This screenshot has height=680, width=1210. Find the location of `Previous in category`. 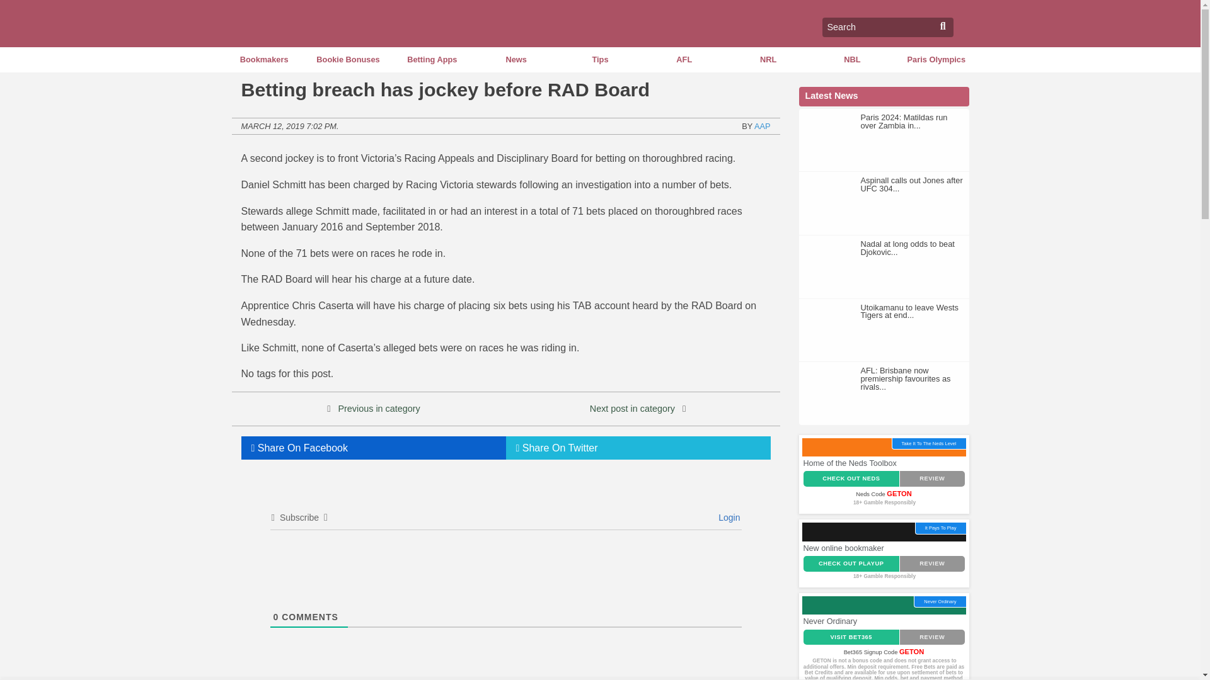

Previous in category is located at coordinates (378, 408).